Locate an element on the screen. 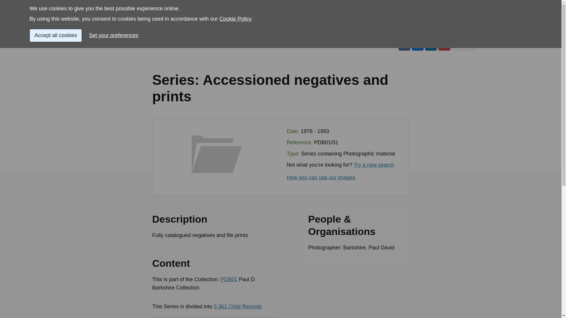 This screenshot has height=318, width=566. Search the site is located at coordinates (447, 14).